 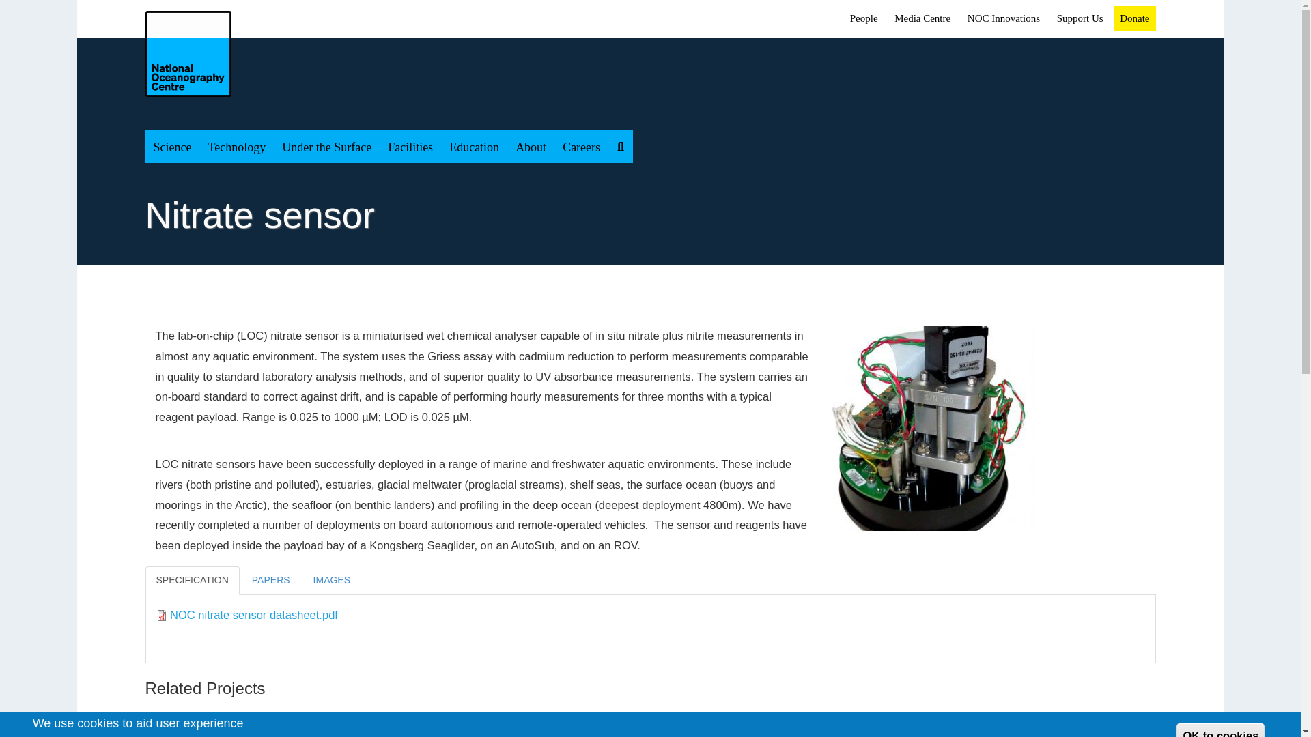 I want to click on Make a single or regular donation, so click(x=1134, y=19).